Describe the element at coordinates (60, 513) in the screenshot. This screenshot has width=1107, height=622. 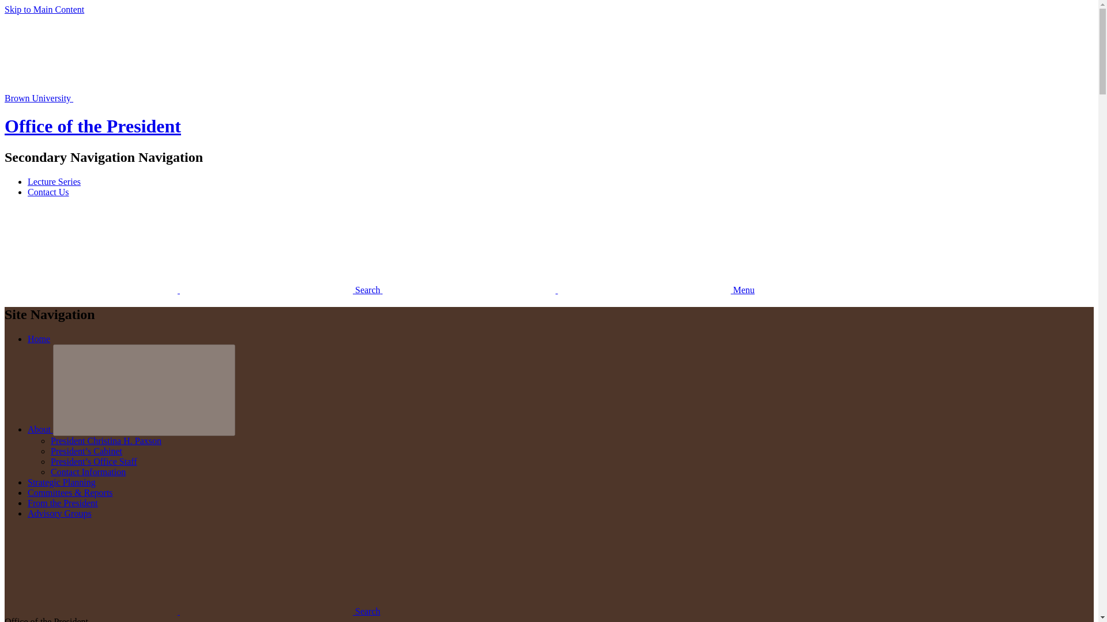
I see `Advisory Groups` at that location.